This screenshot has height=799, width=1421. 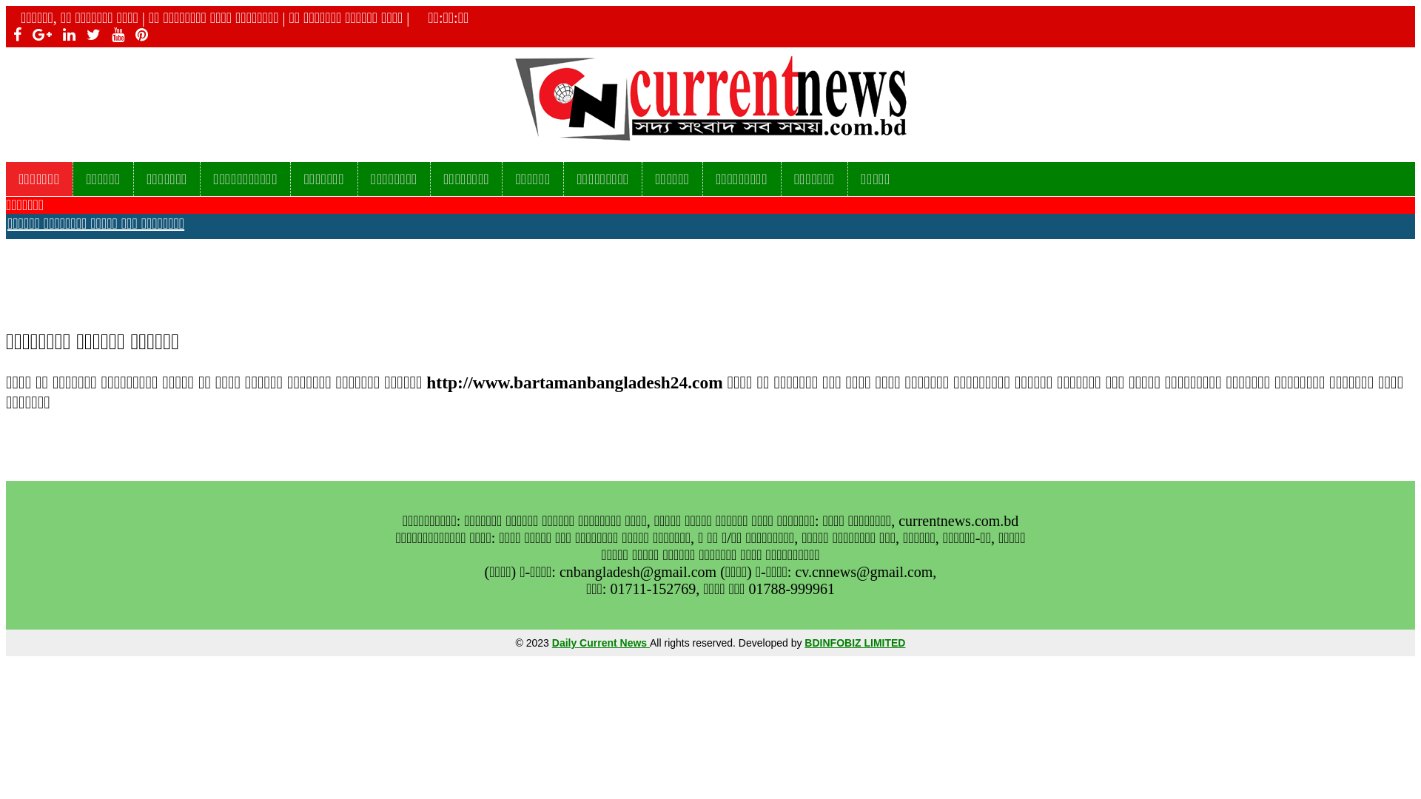 I want to click on pinterest, so click(x=138, y=35).